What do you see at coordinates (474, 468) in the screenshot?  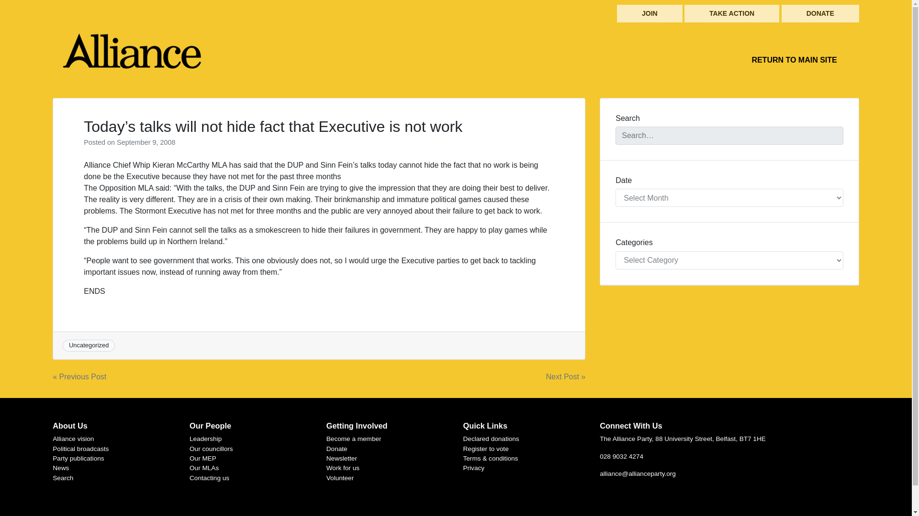 I see `Privacy` at bounding box center [474, 468].